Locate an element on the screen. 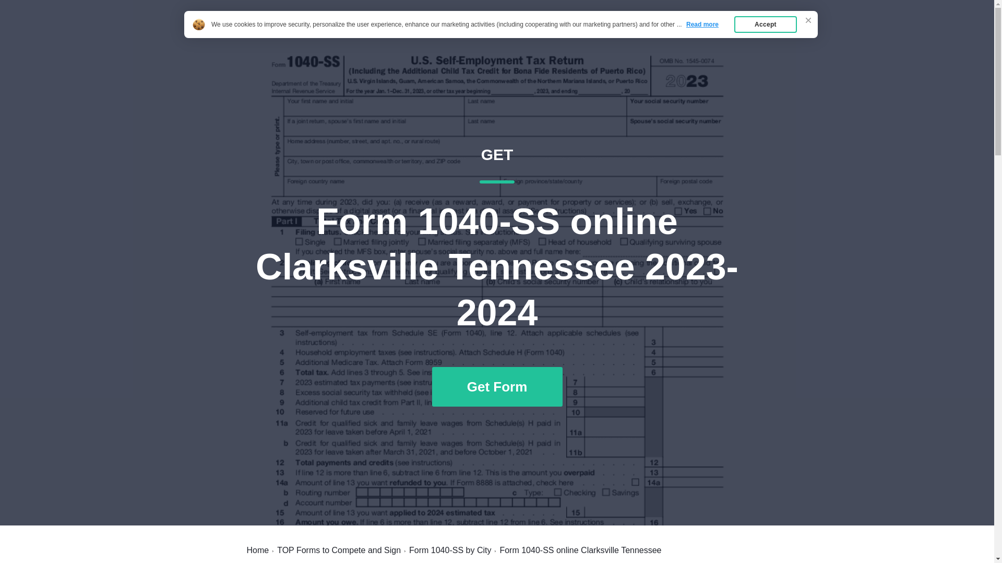  Home is located at coordinates (679, 32).